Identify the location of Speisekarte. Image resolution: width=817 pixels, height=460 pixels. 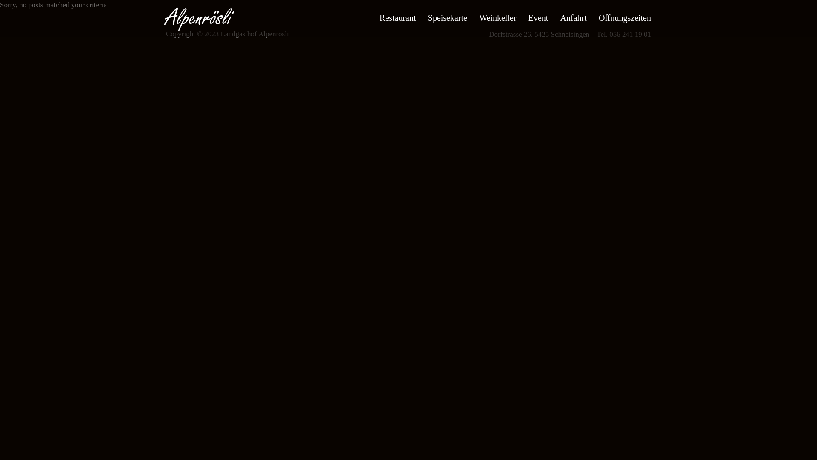
(448, 18).